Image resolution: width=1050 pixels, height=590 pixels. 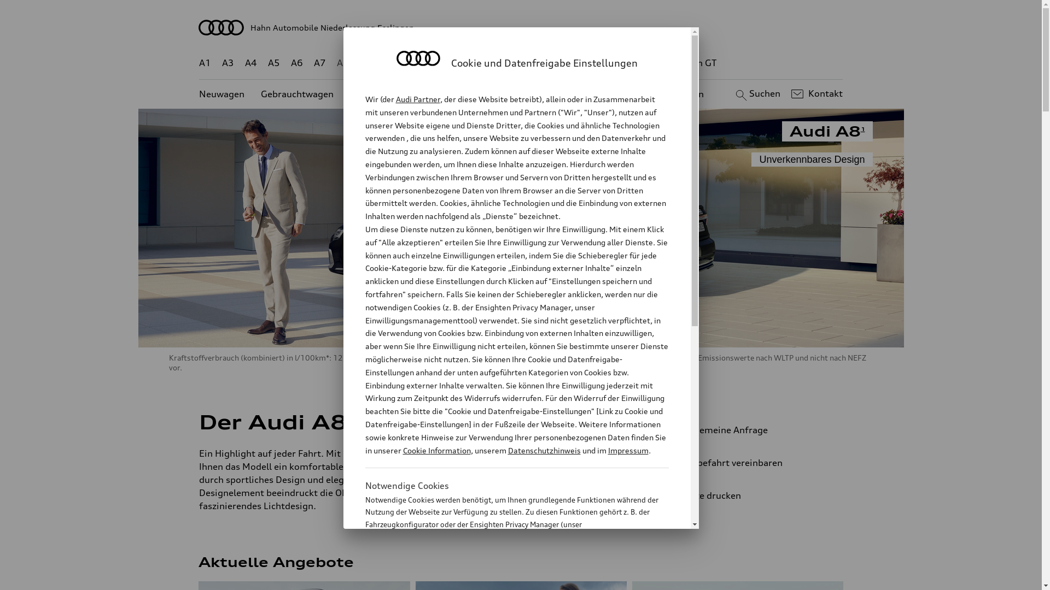 I want to click on Cookie Information, so click(x=436, y=450).